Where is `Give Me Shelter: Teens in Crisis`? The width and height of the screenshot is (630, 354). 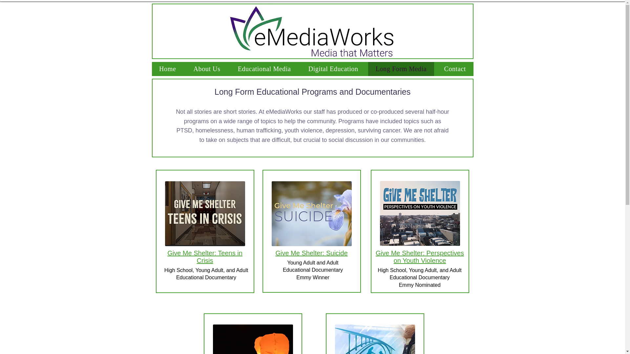
Give Me Shelter: Teens in Crisis is located at coordinates (205, 257).